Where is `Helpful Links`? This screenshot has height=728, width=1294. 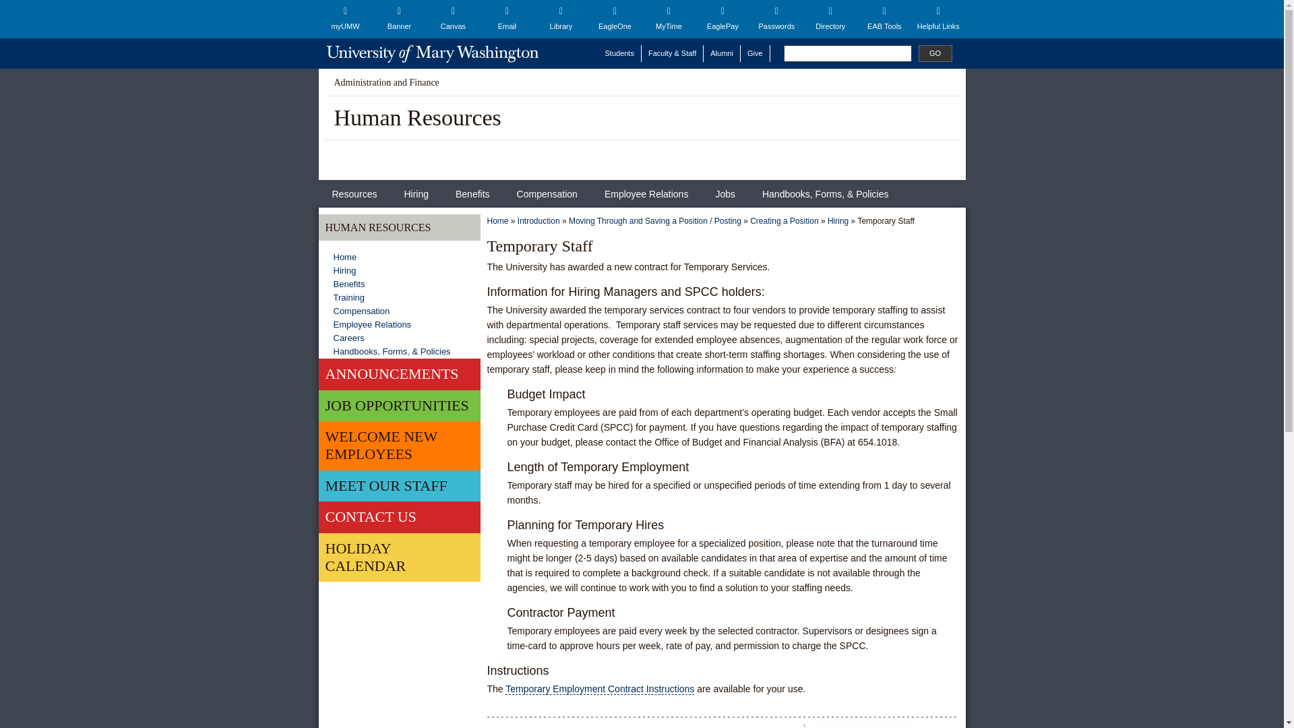 Helpful Links is located at coordinates (938, 19).